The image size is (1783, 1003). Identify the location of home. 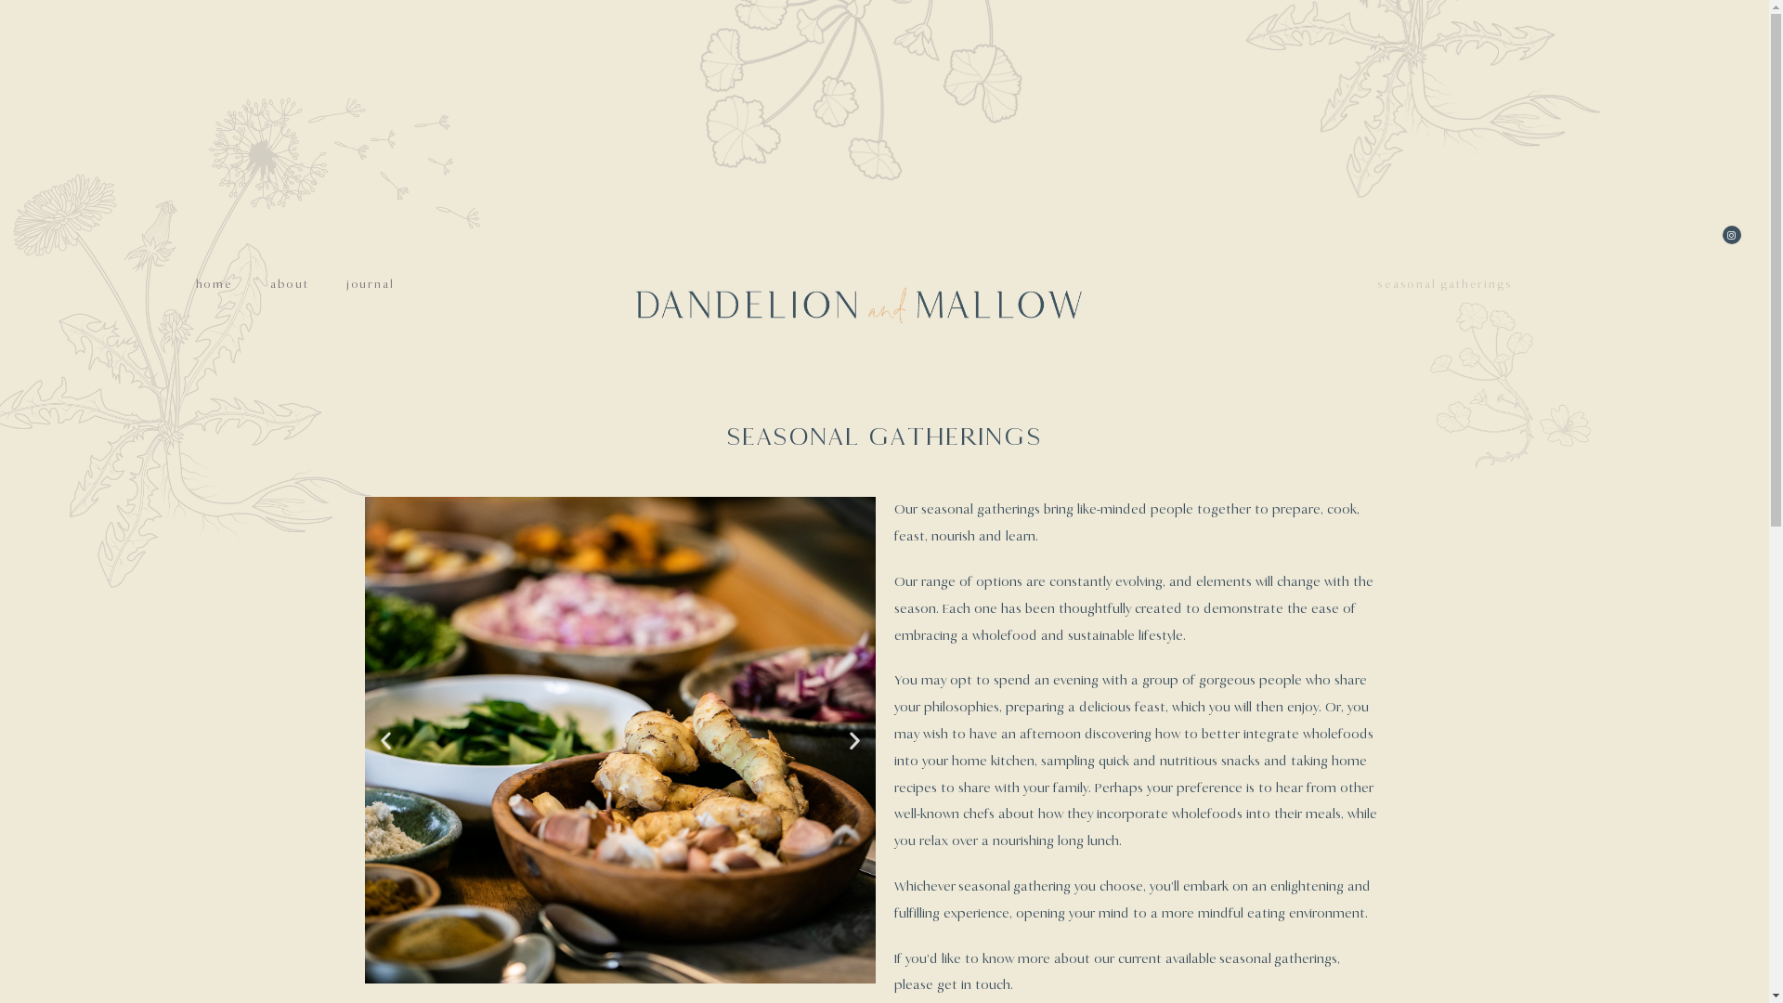
(215, 284).